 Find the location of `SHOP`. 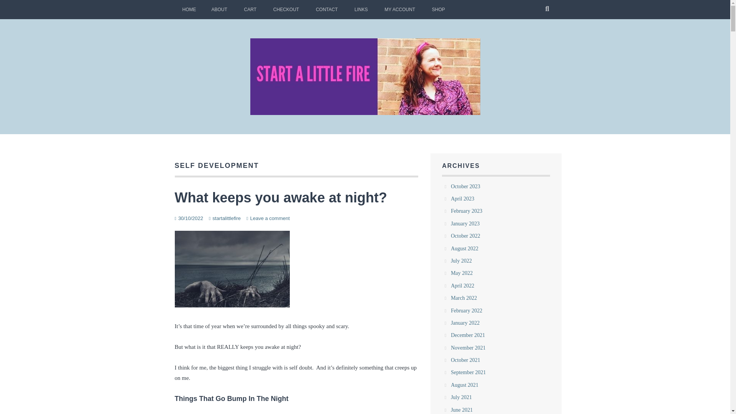

SHOP is located at coordinates (439, 9).